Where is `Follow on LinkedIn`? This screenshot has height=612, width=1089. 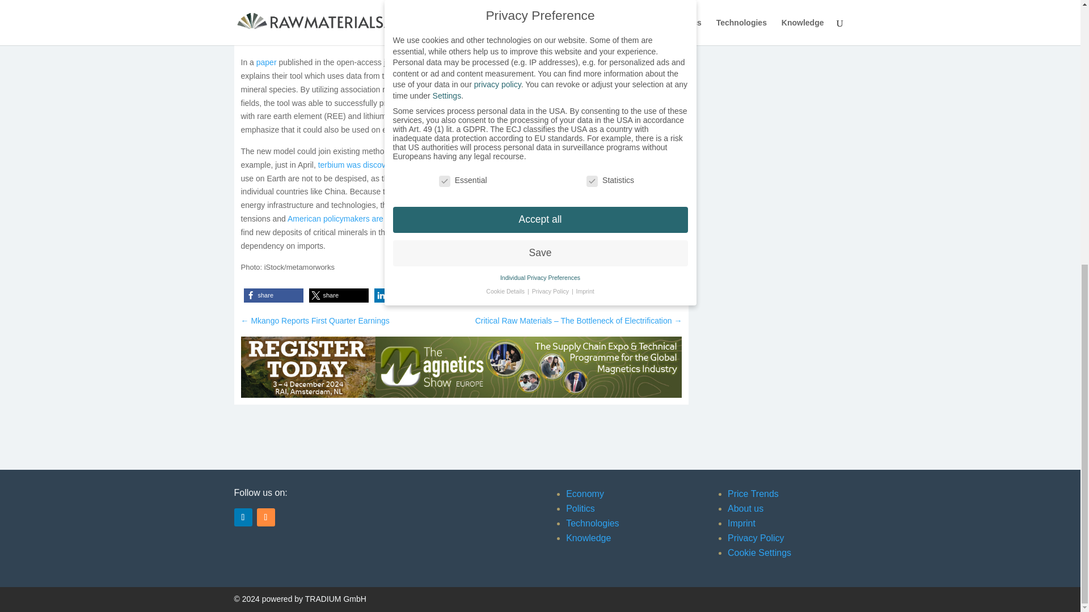 Follow on LinkedIn is located at coordinates (243, 517).